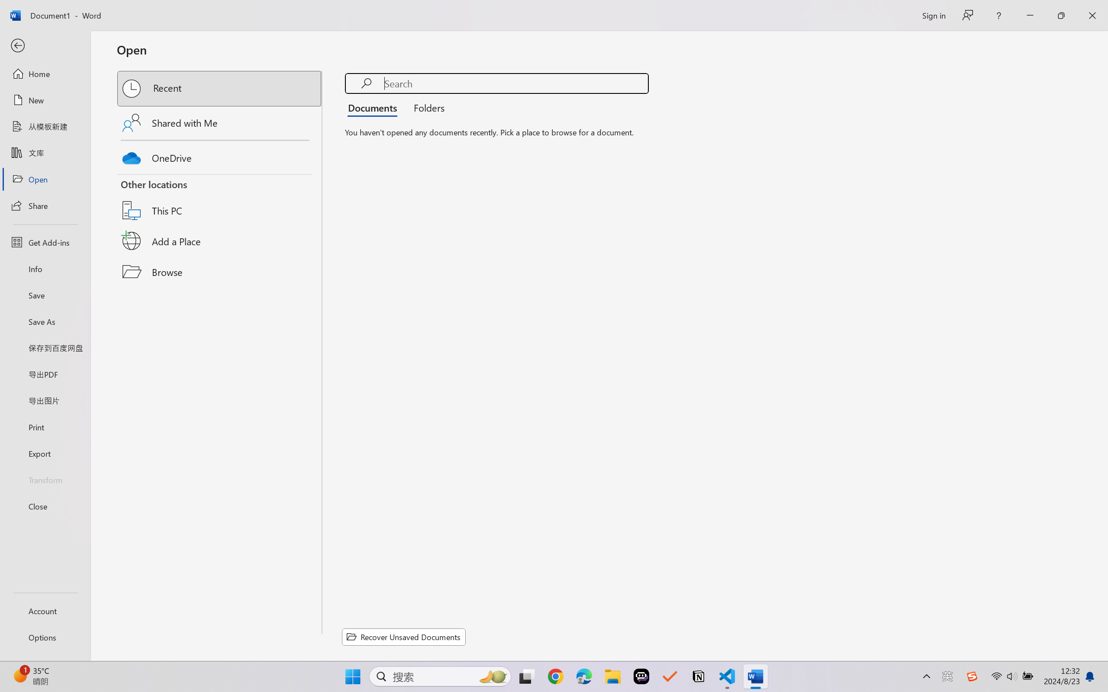  Describe the element at coordinates (220, 199) in the screenshot. I see `This PC` at that location.